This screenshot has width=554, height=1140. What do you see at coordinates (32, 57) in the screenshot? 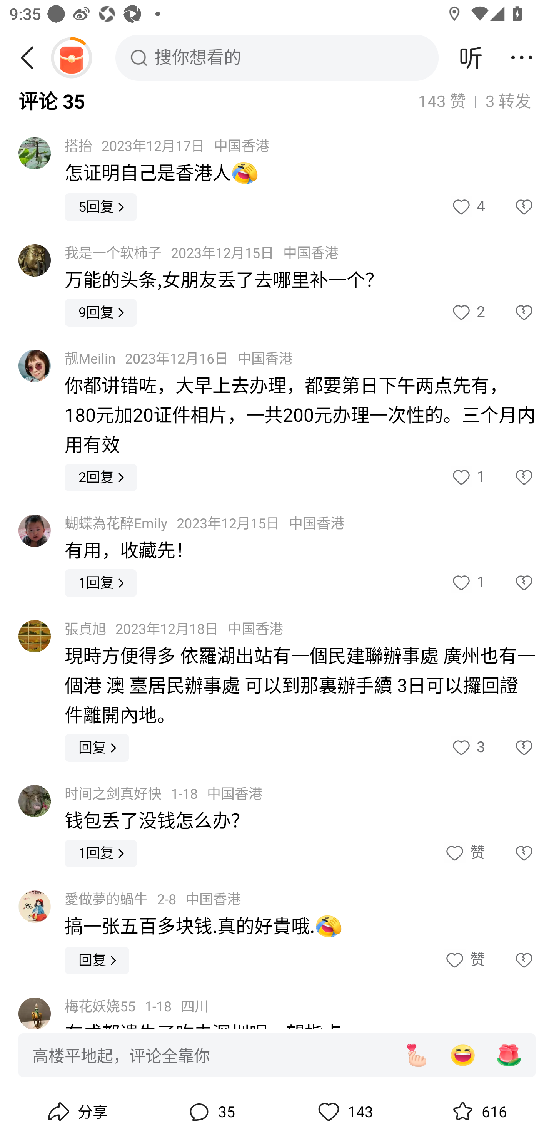
I see `返回` at bounding box center [32, 57].